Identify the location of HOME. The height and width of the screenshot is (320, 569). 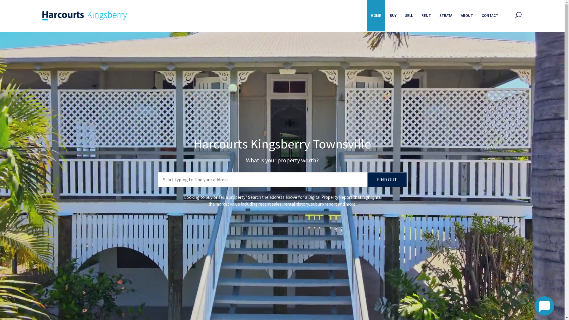
(376, 16).